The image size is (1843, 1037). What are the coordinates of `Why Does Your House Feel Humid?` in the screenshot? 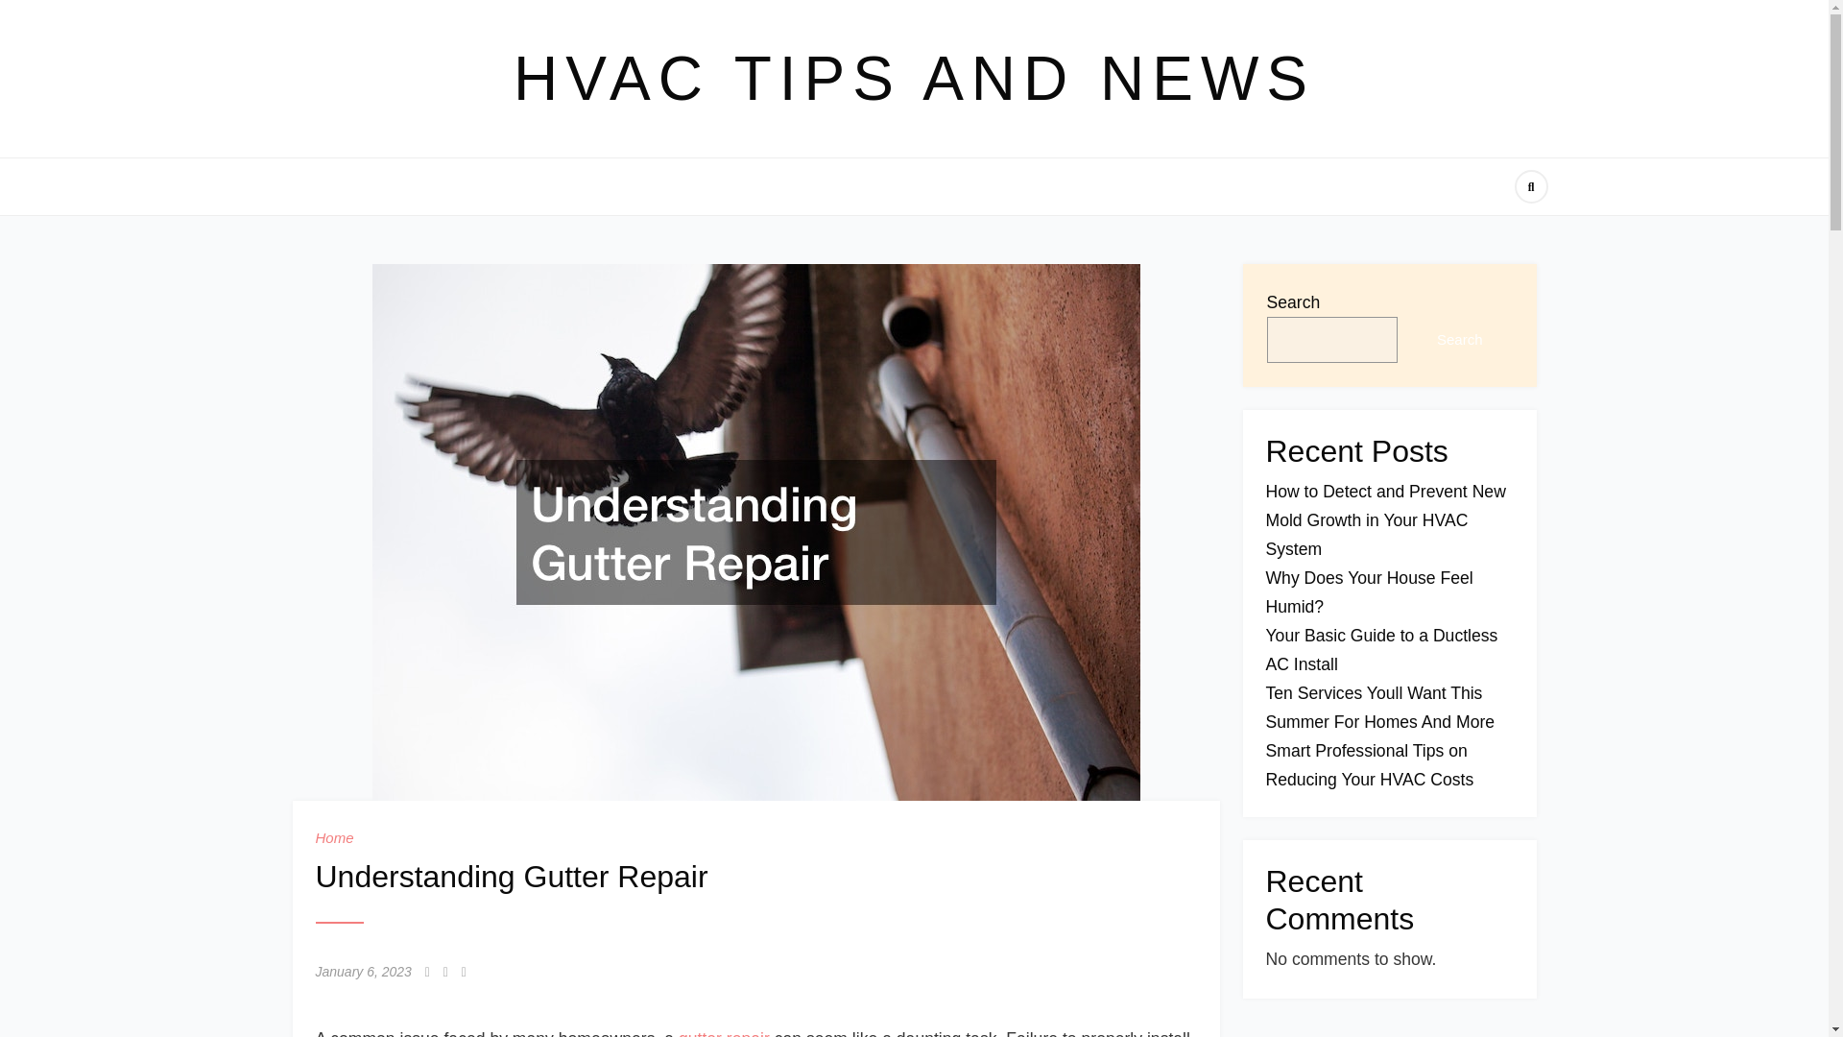 It's located at (1369, 591).